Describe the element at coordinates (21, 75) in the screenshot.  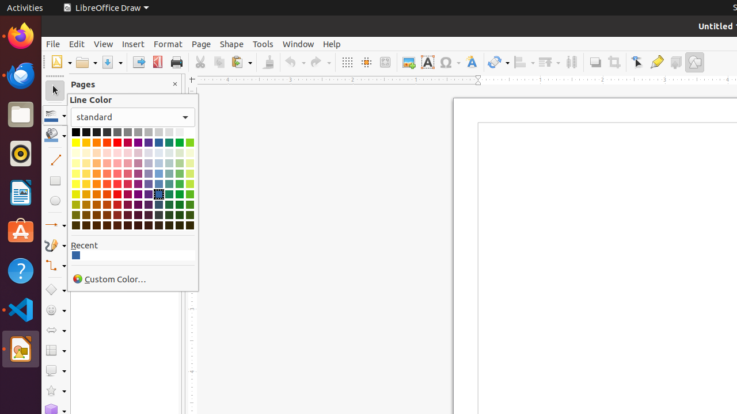
I see `Thunderbird Mail` at that location.